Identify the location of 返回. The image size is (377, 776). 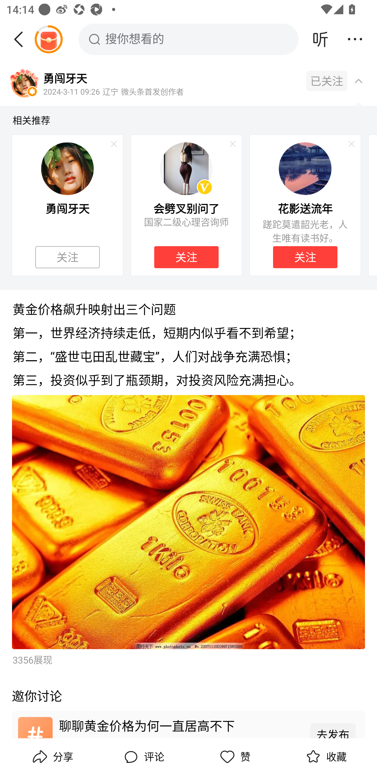
(22, 39).